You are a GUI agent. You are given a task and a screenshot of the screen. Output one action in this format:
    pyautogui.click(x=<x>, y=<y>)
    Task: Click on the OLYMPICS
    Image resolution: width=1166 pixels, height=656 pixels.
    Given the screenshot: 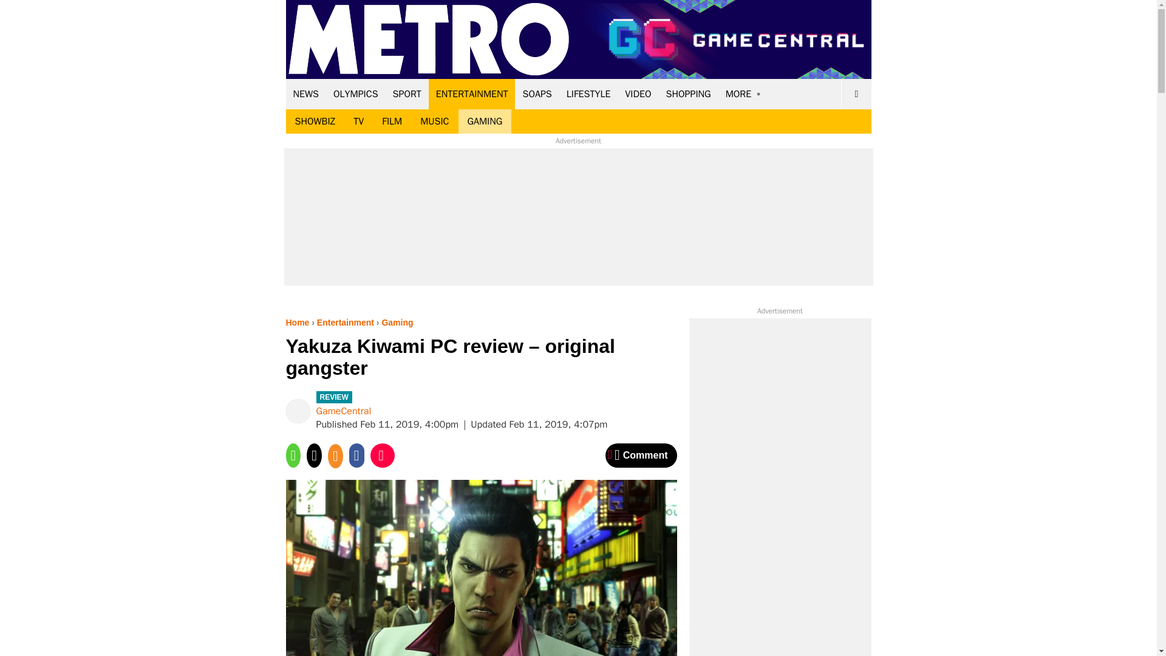 What is the action you would take?
    pyautogui.click(x=356, y=94)
    